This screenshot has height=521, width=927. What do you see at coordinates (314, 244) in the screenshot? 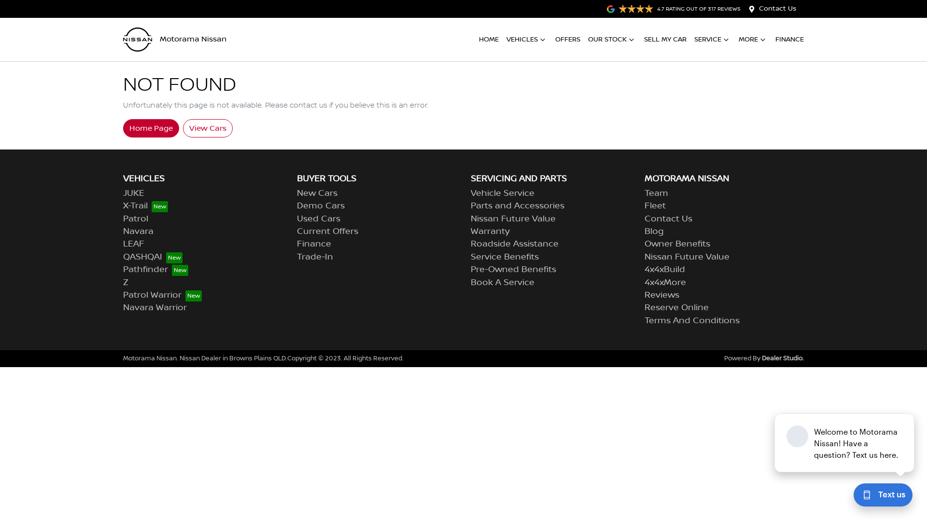
I see `Finance` at bounding box center [314, 244].